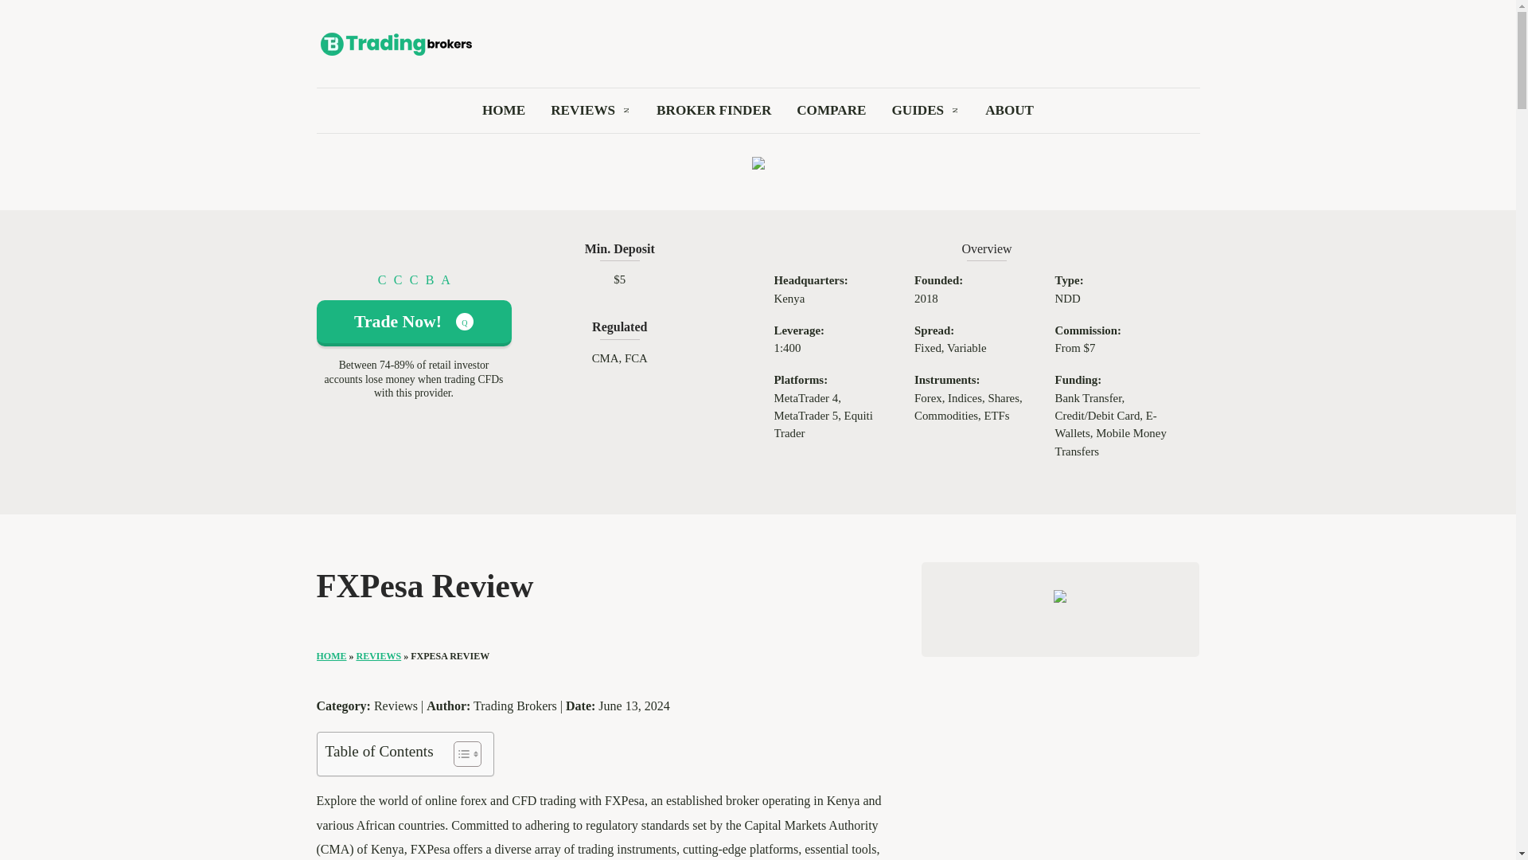 The height and width of the screenshot is (860, 1528). I want to click on GUIDES, so click(917, 116).